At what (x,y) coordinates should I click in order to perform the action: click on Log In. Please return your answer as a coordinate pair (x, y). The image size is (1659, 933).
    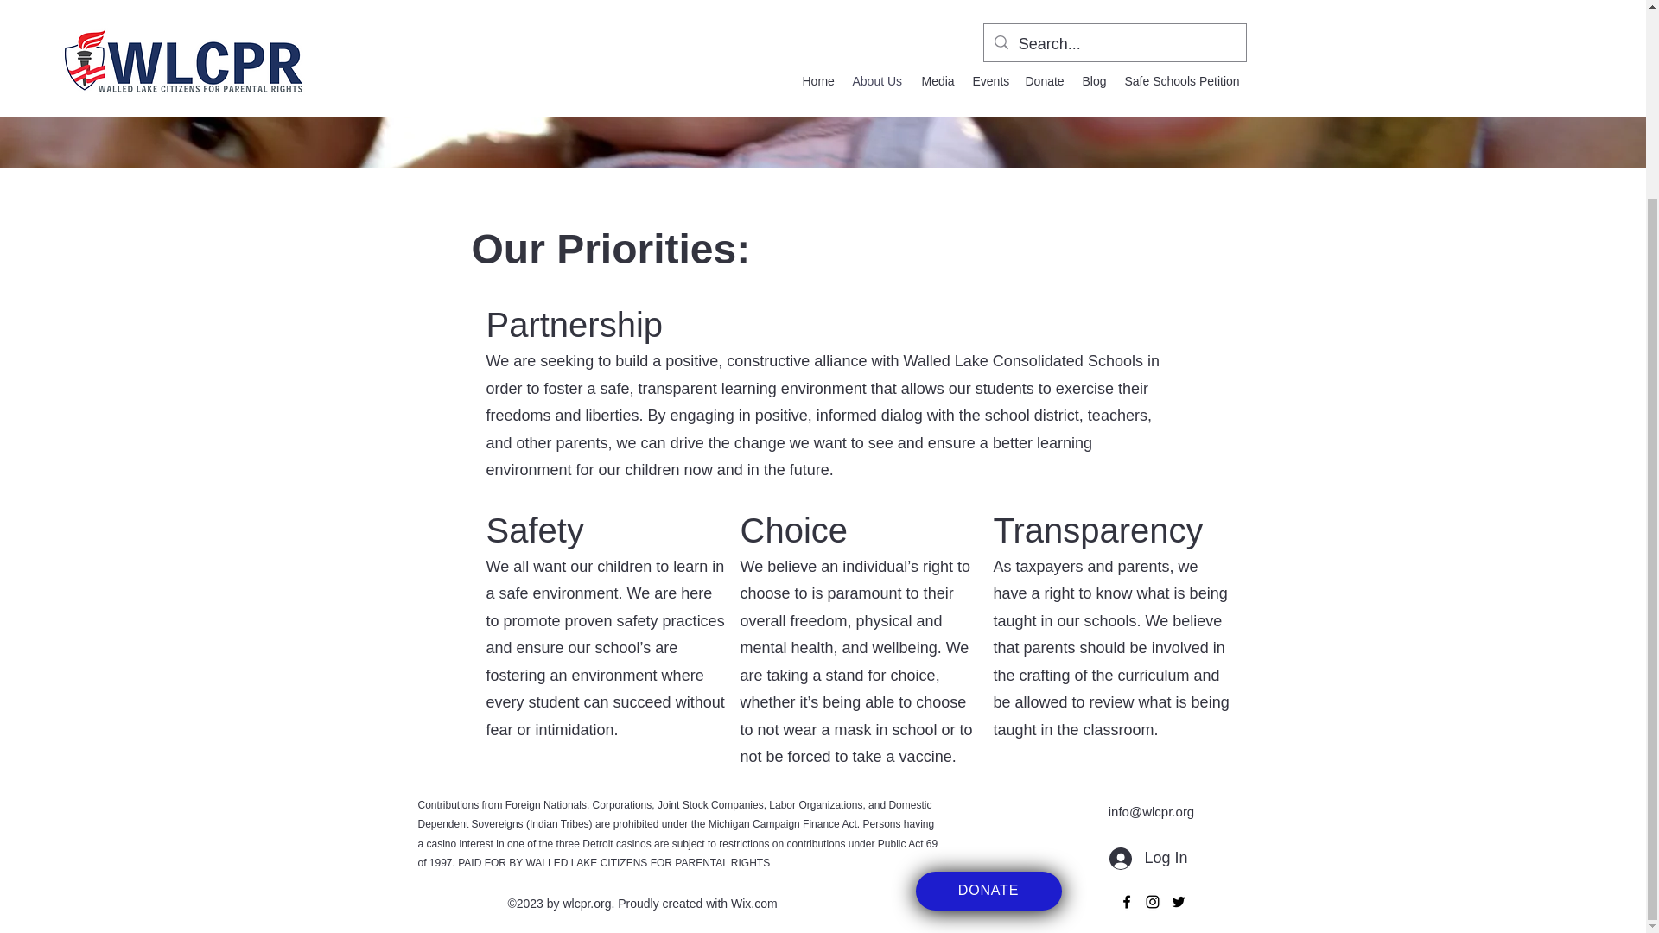
    Looking at the image, I should click on (1147, 859).